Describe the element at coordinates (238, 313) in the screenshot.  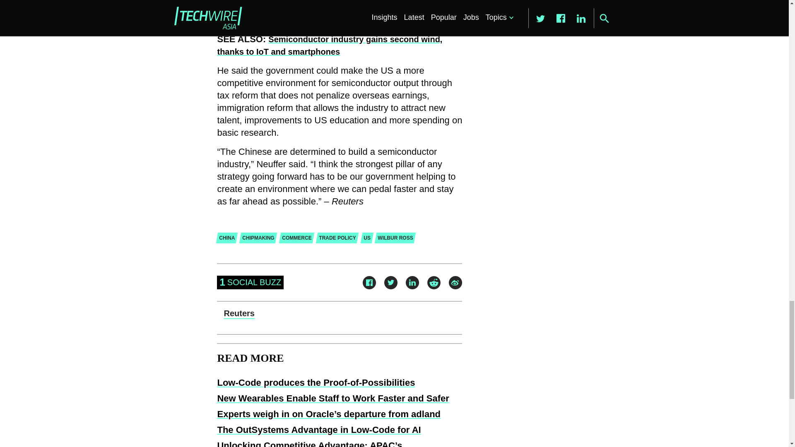
I see `Posts by Reuters` at that location.